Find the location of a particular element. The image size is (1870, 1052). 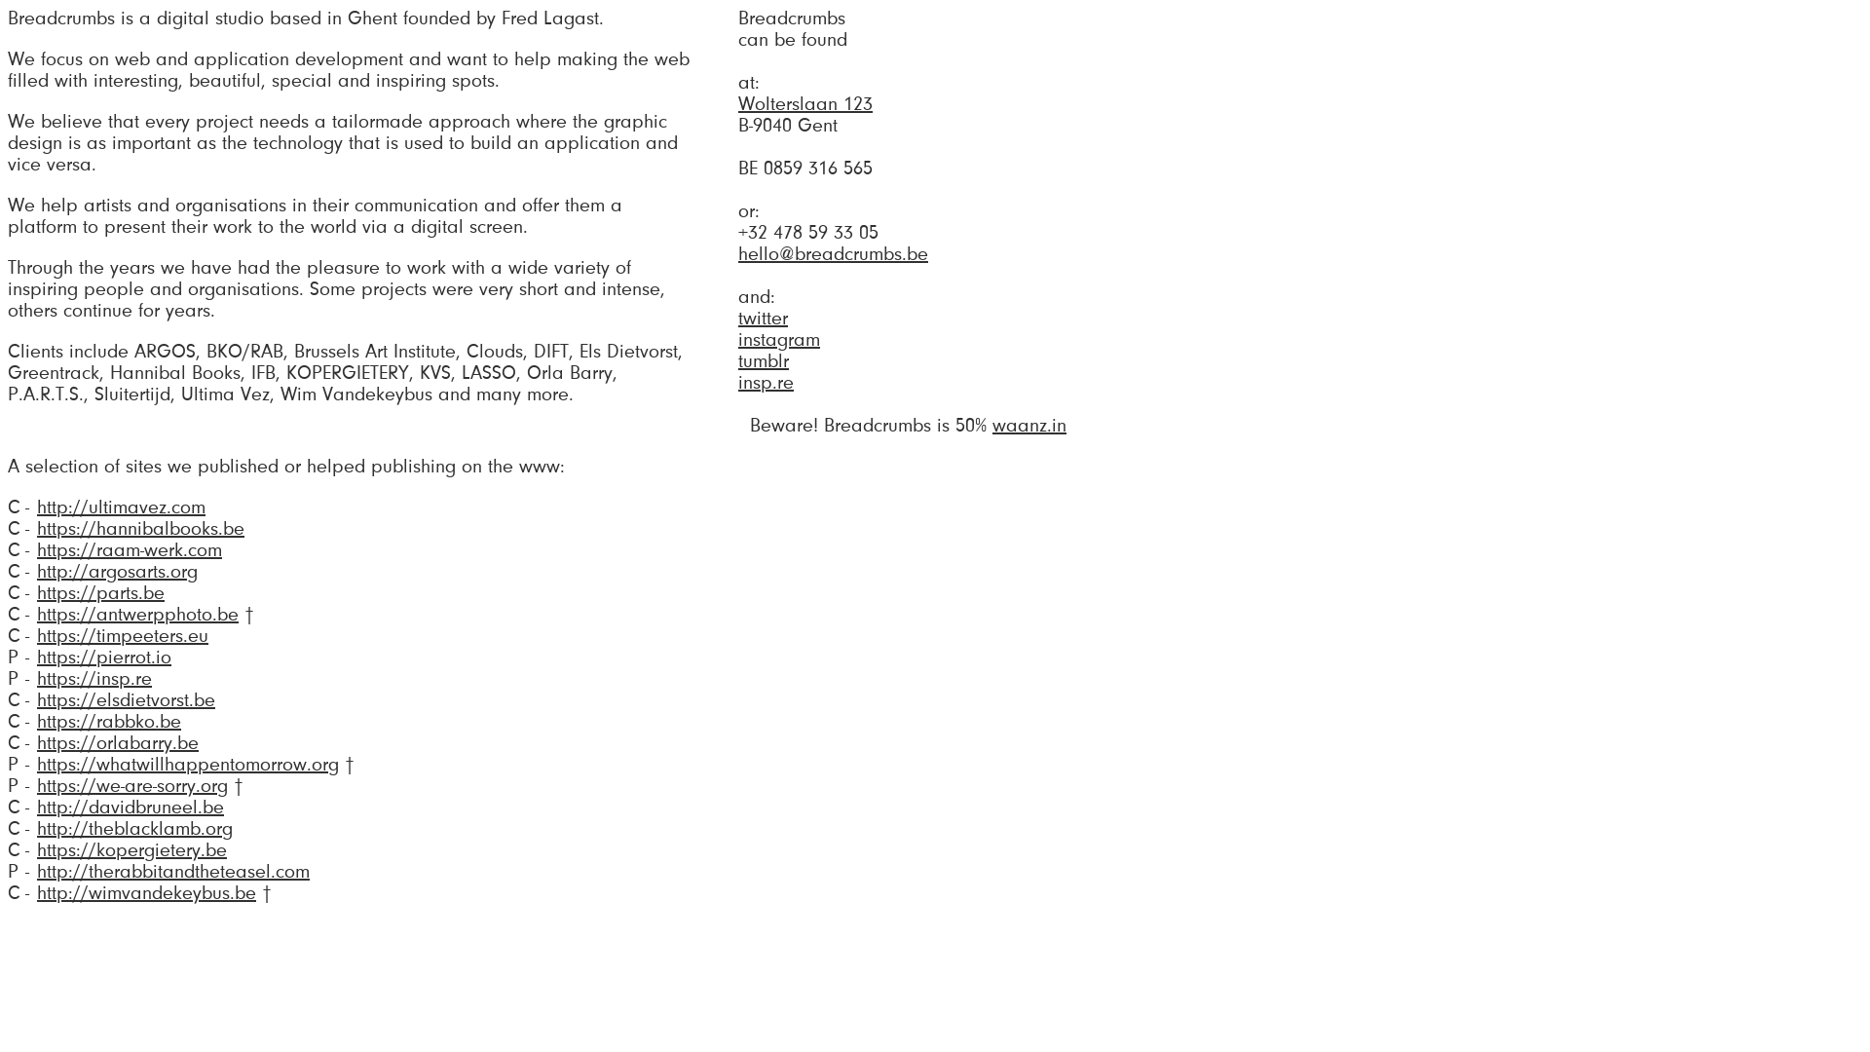

Chttps://kopergietery.be is located at coordinates (117, 850).